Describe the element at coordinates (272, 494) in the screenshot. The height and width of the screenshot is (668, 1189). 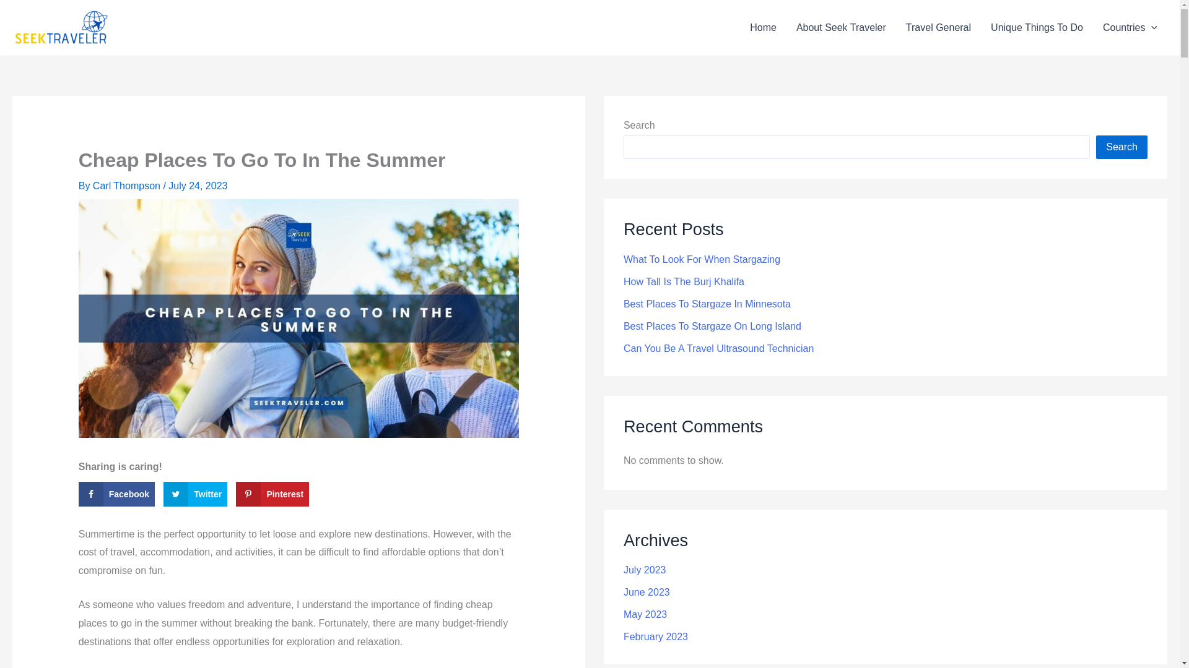
I see `Save to Pinterest` at that location.